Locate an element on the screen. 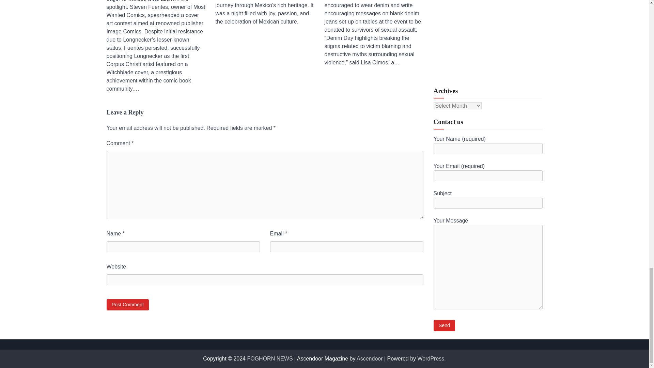  WordPress is located at coordinates (431, 358).